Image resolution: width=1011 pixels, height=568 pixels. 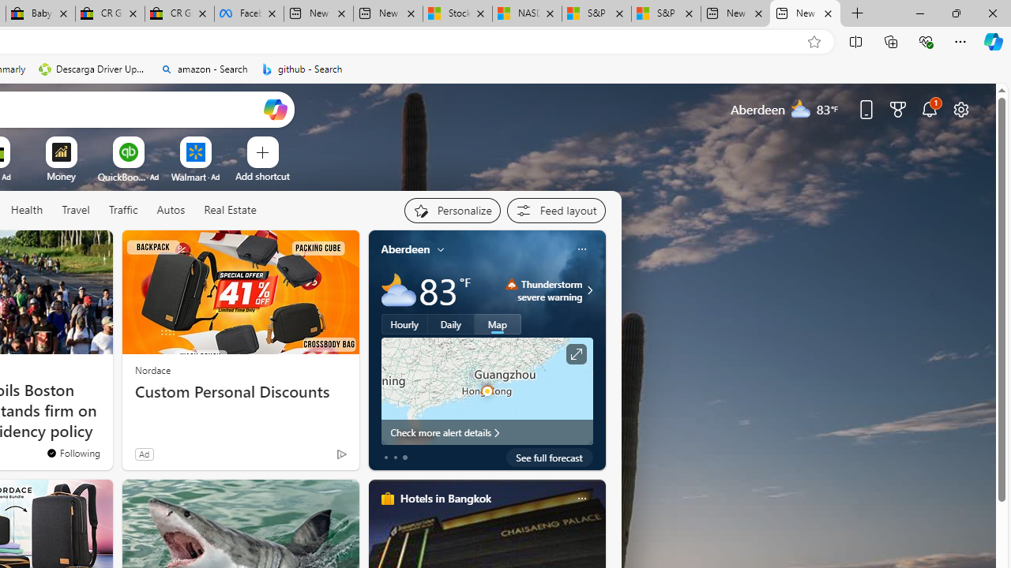 I want to click on More options, so click(x=581, y=498).